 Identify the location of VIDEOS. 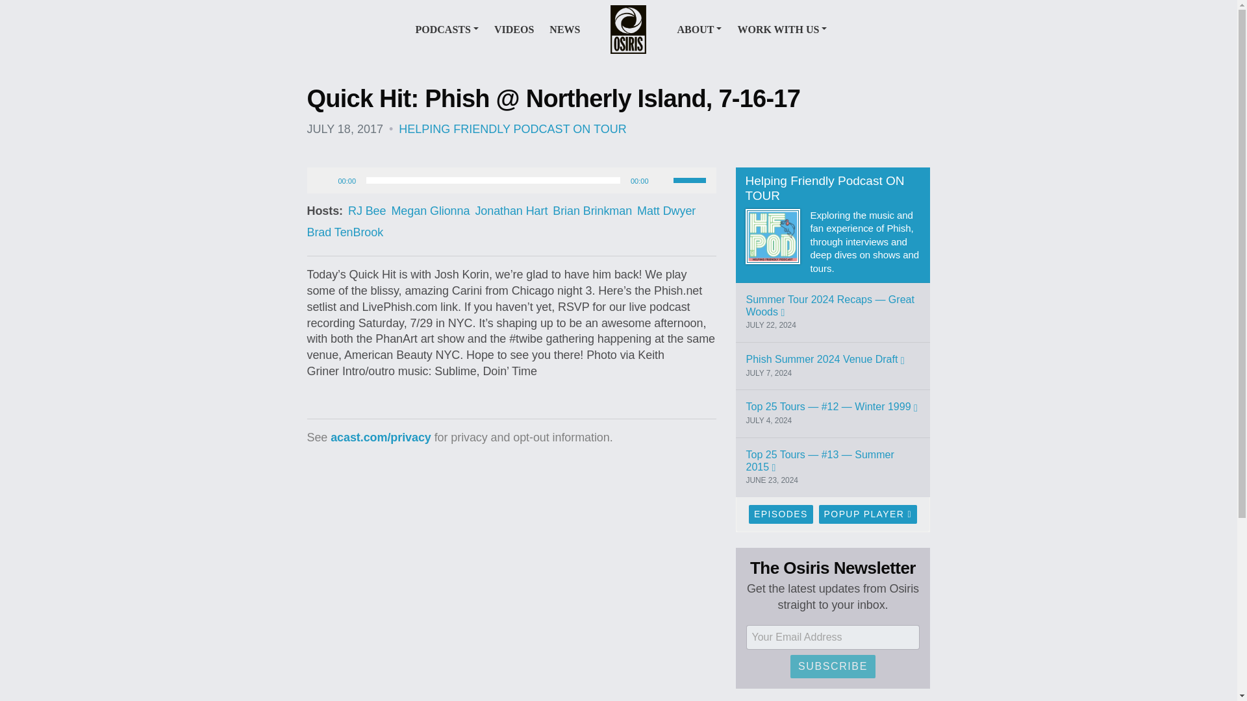
(513, 29).